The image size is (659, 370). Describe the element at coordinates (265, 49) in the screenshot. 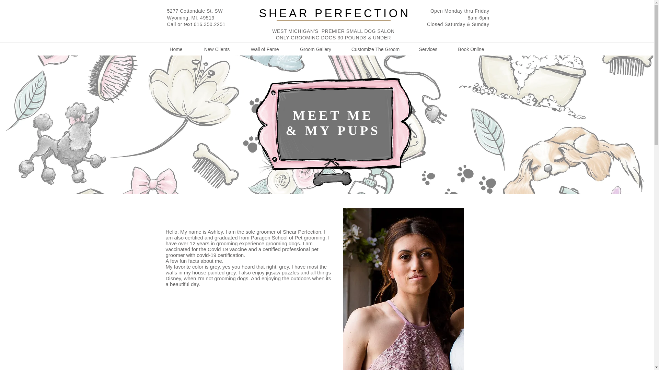

I see `Wall of Fame` at that location.